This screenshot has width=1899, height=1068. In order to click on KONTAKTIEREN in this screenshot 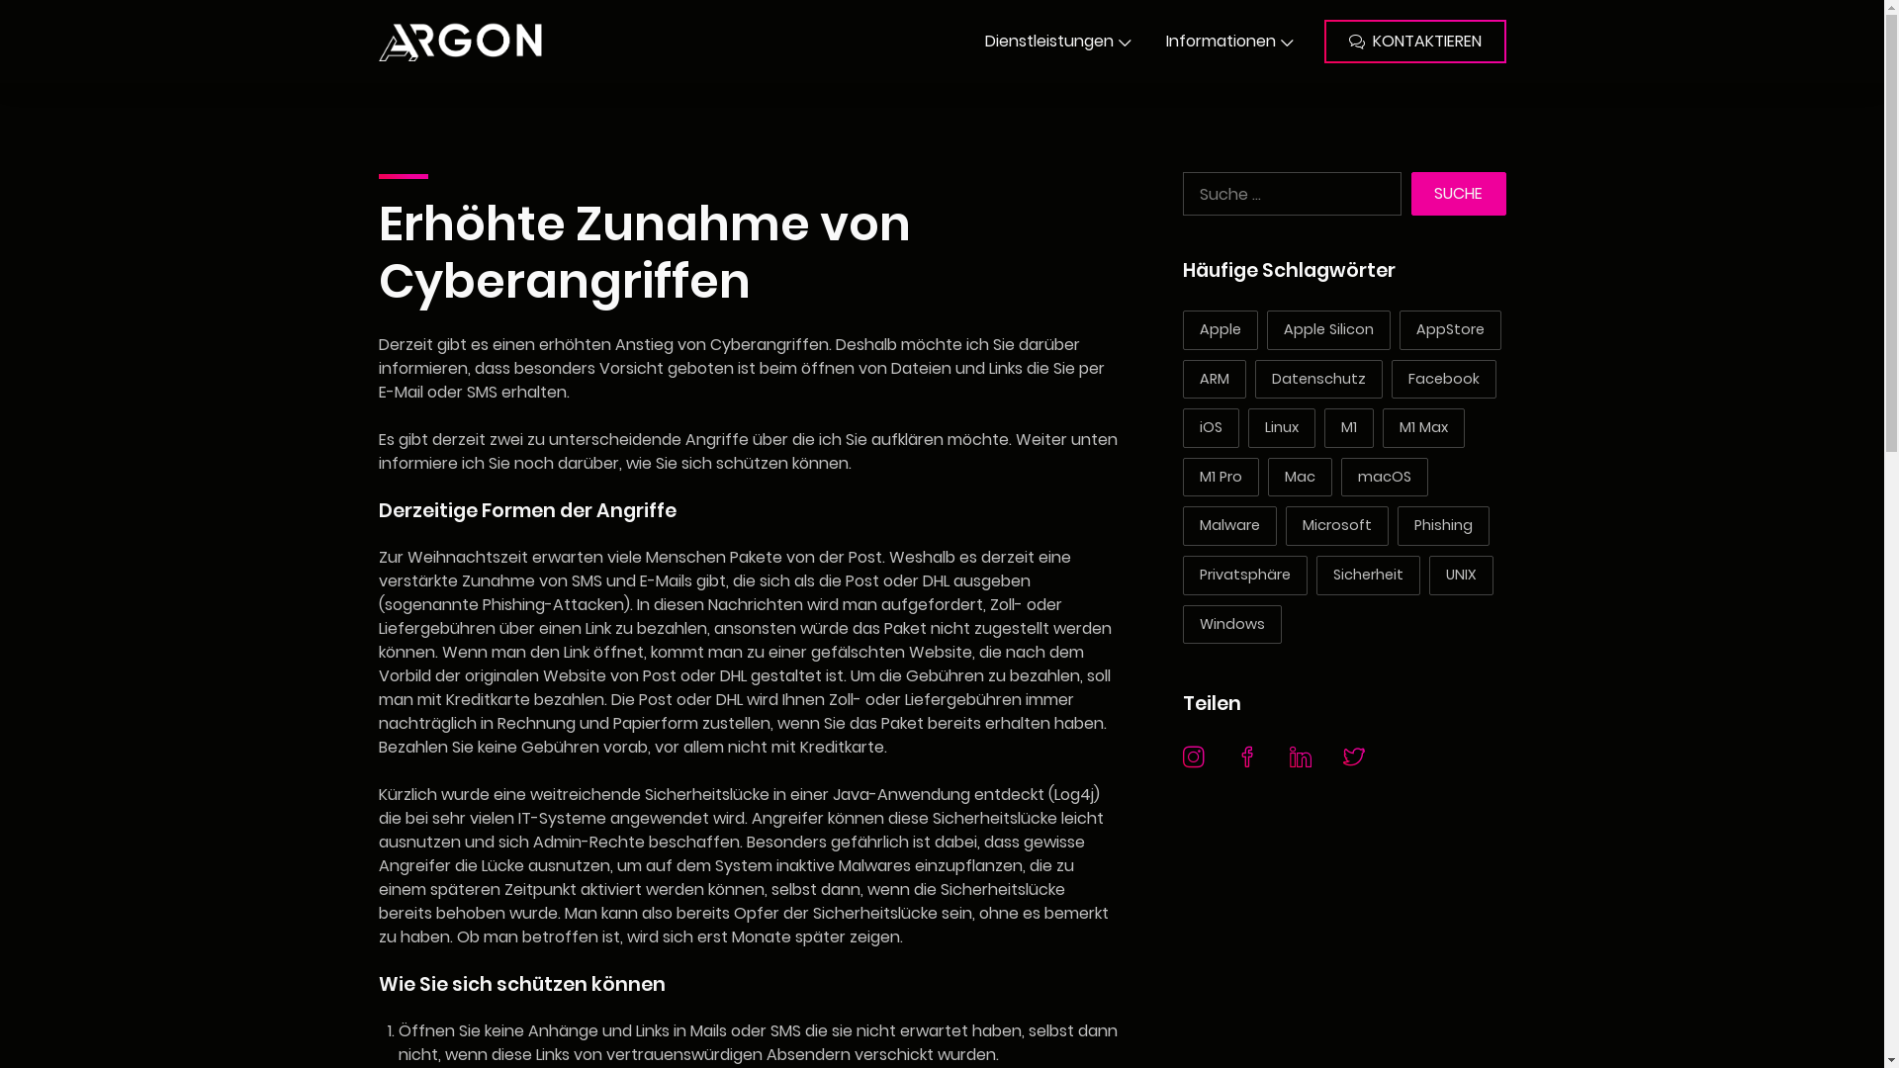, I will do `click(1414, 42)`.